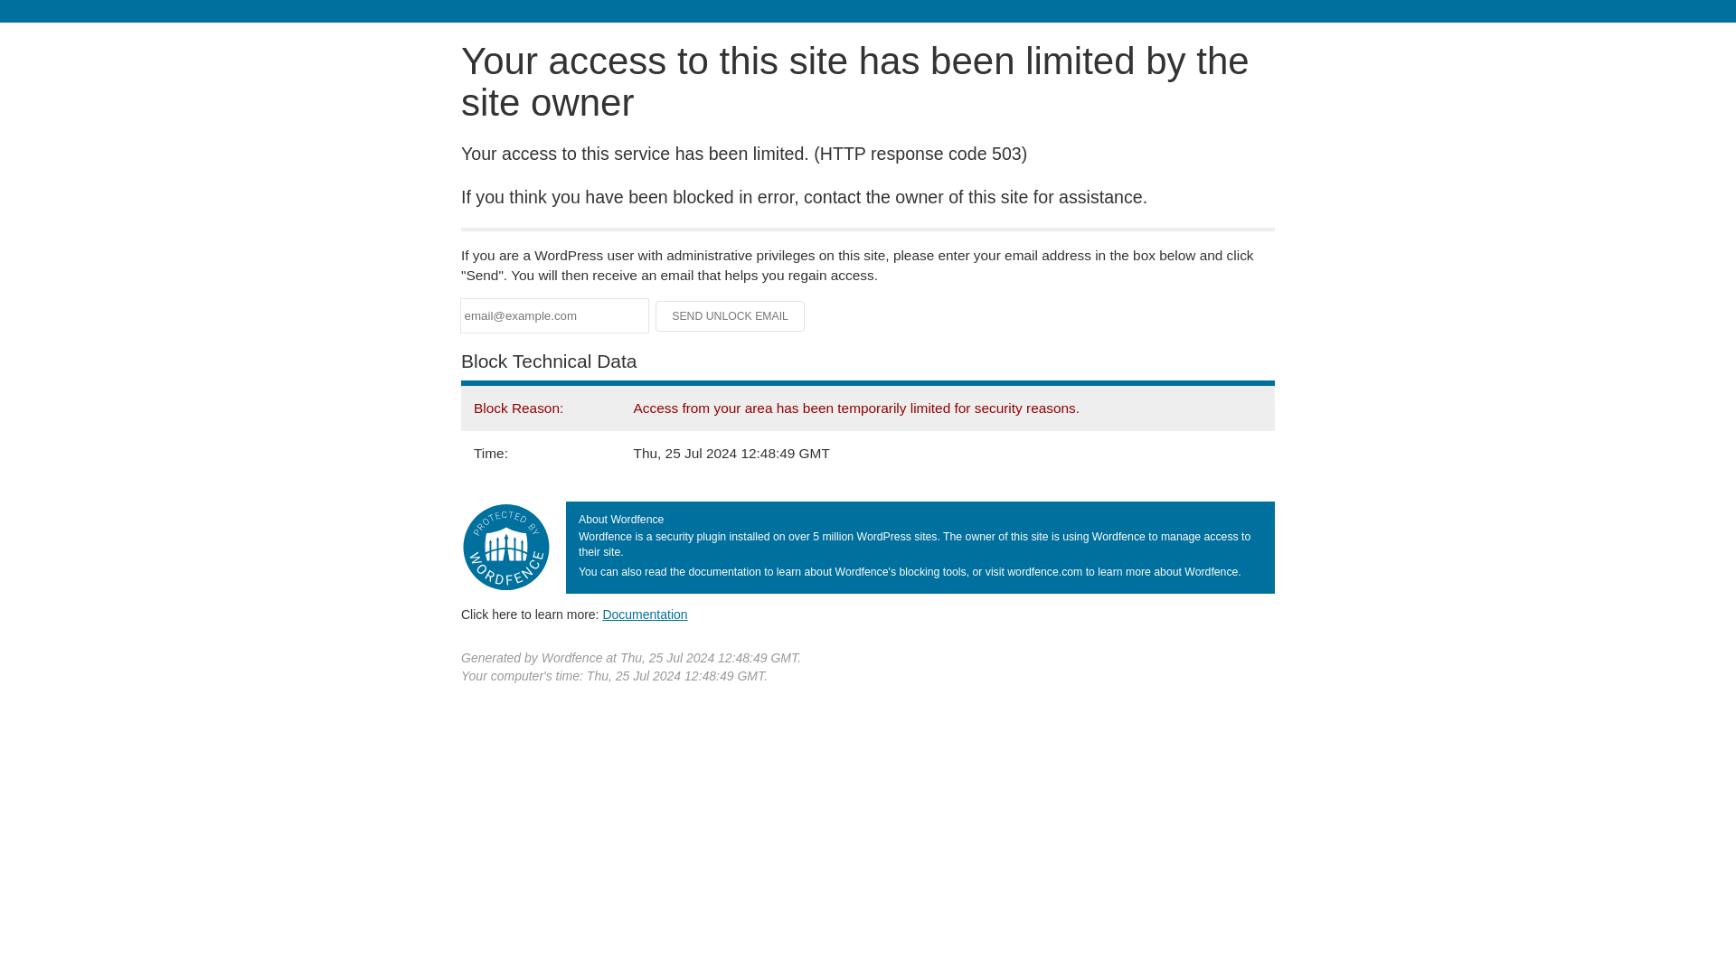 The height and width of the screenshot is (976, 1736). Describe the element at coordinates (731, 316) in the screenshot. I see `Send Unlock Email` at that location.